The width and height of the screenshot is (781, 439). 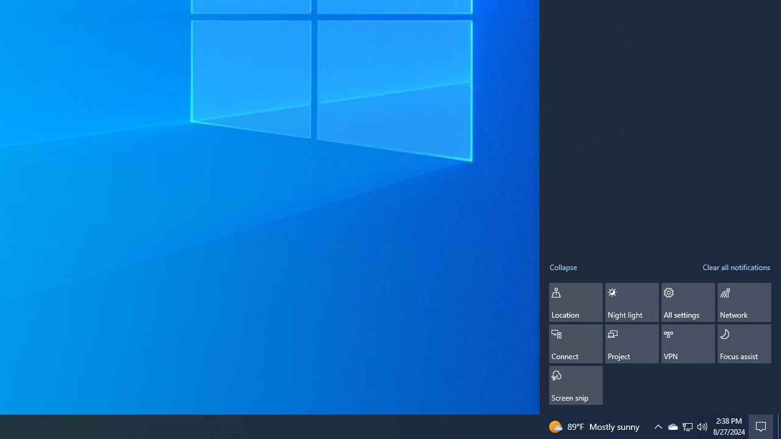 I want to click on Collapse quick actions, so click(x=563, y=266).